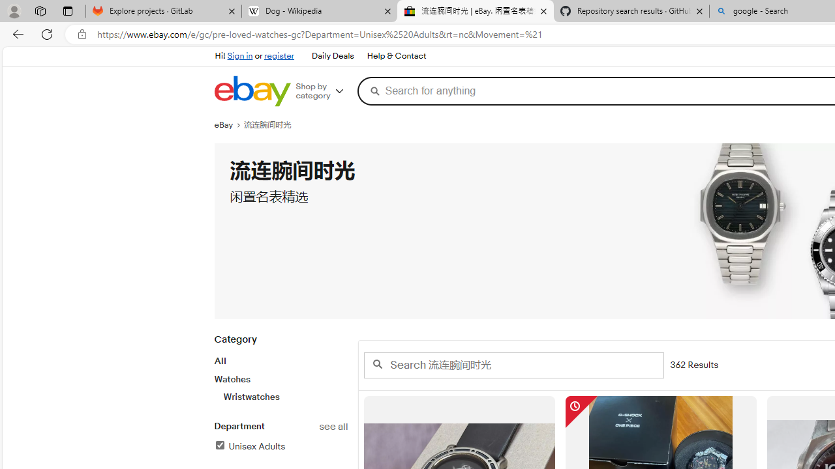  I want to click on AllWatchesWristwatches, so click(281, 378).